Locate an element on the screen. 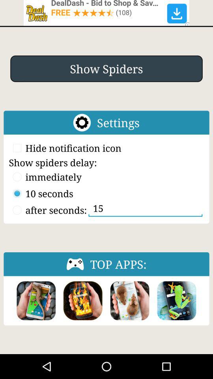 The image size is (213, 379). choose a picture is located at coordinates (177, 301).